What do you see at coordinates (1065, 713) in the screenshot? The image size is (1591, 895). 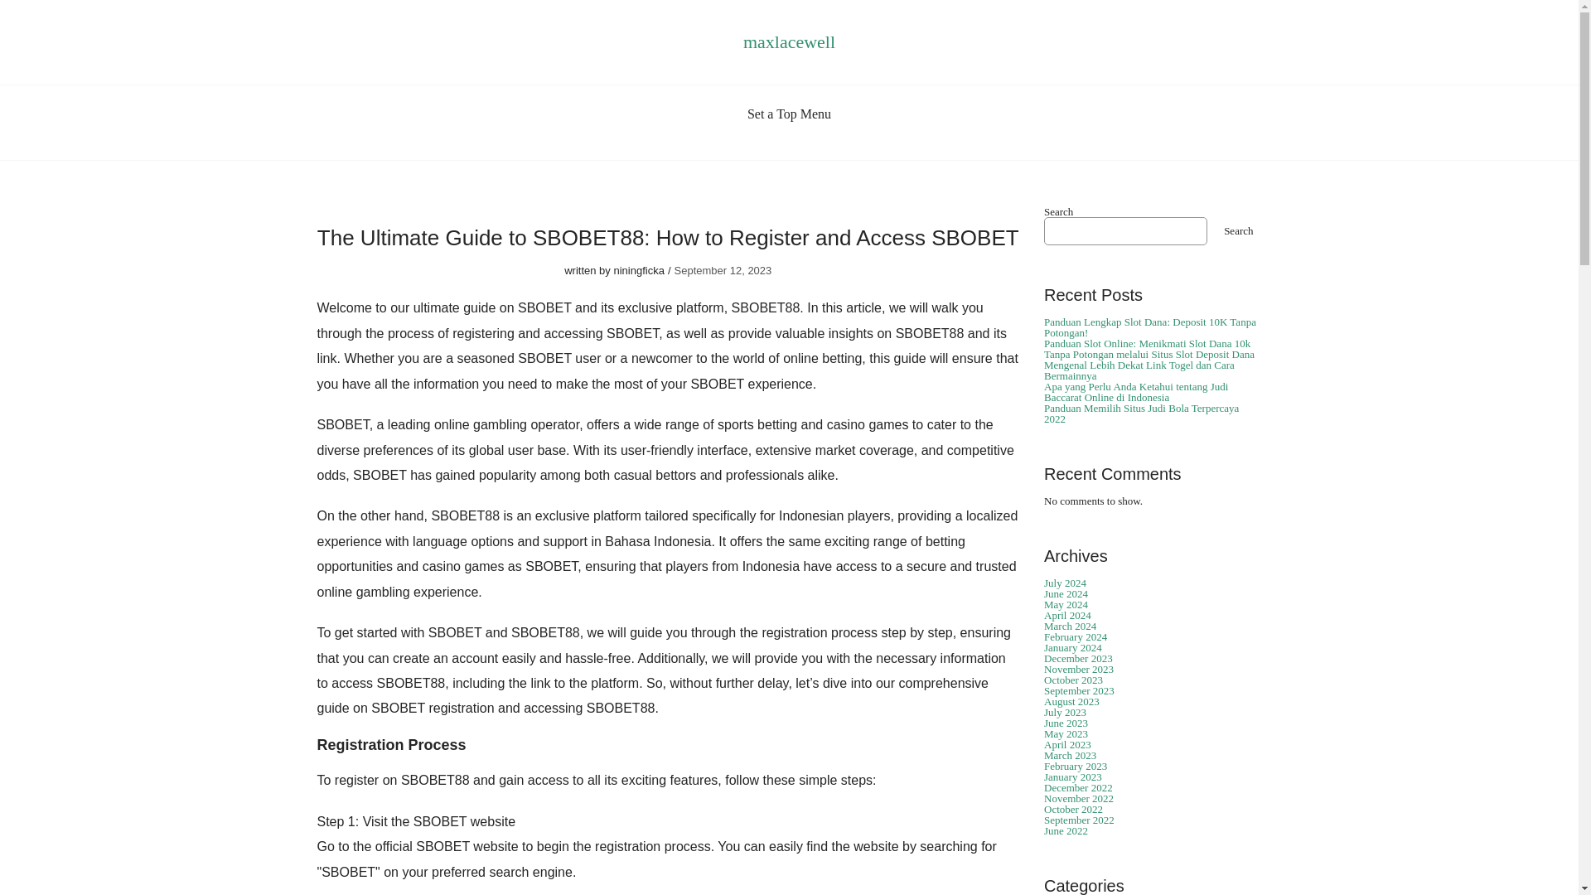 I see `July 2023` at bounding box center [1065, 713].